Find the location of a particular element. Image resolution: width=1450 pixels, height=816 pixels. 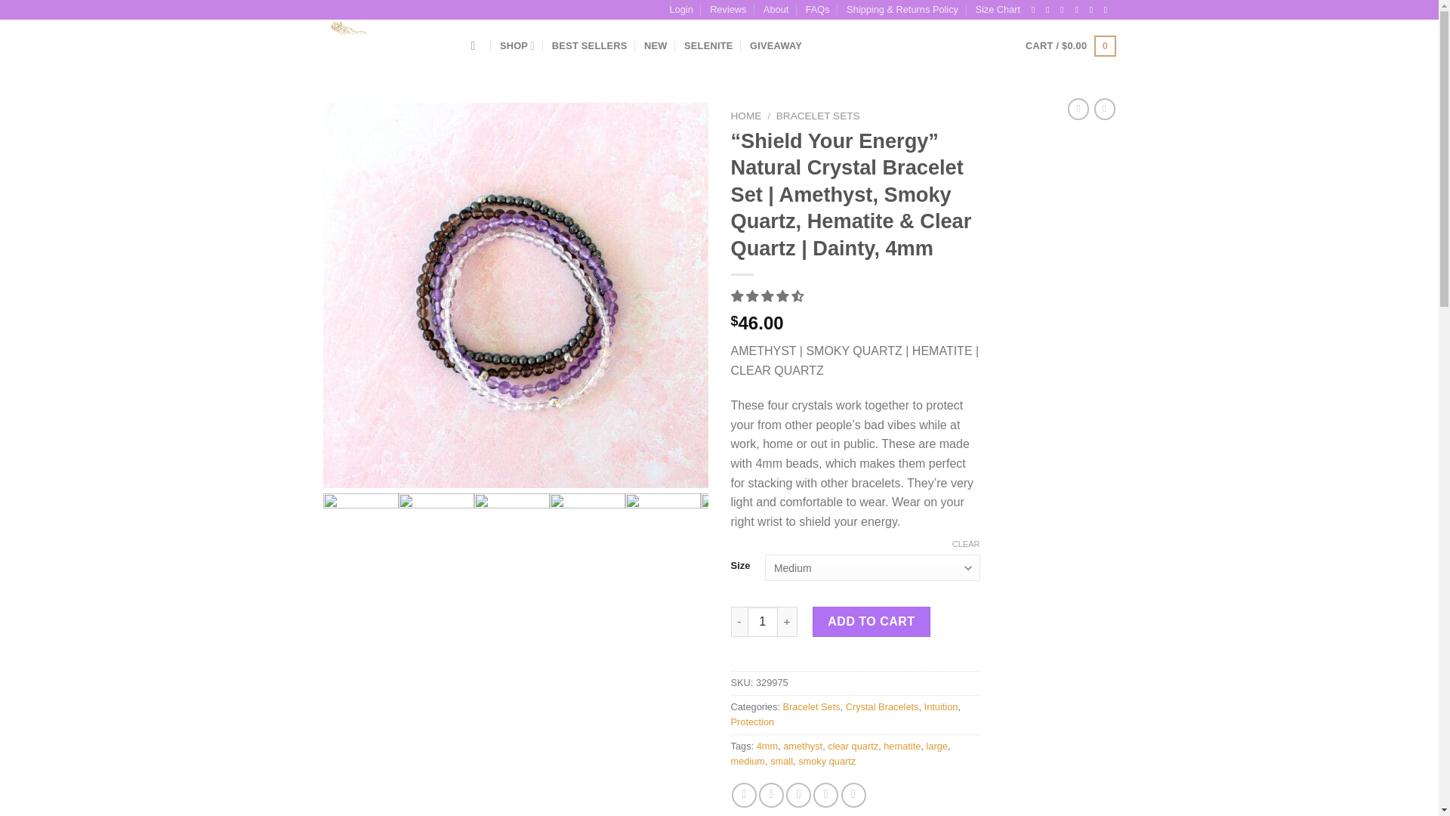

BRACELET SETS is located at coordinates (817, 115).